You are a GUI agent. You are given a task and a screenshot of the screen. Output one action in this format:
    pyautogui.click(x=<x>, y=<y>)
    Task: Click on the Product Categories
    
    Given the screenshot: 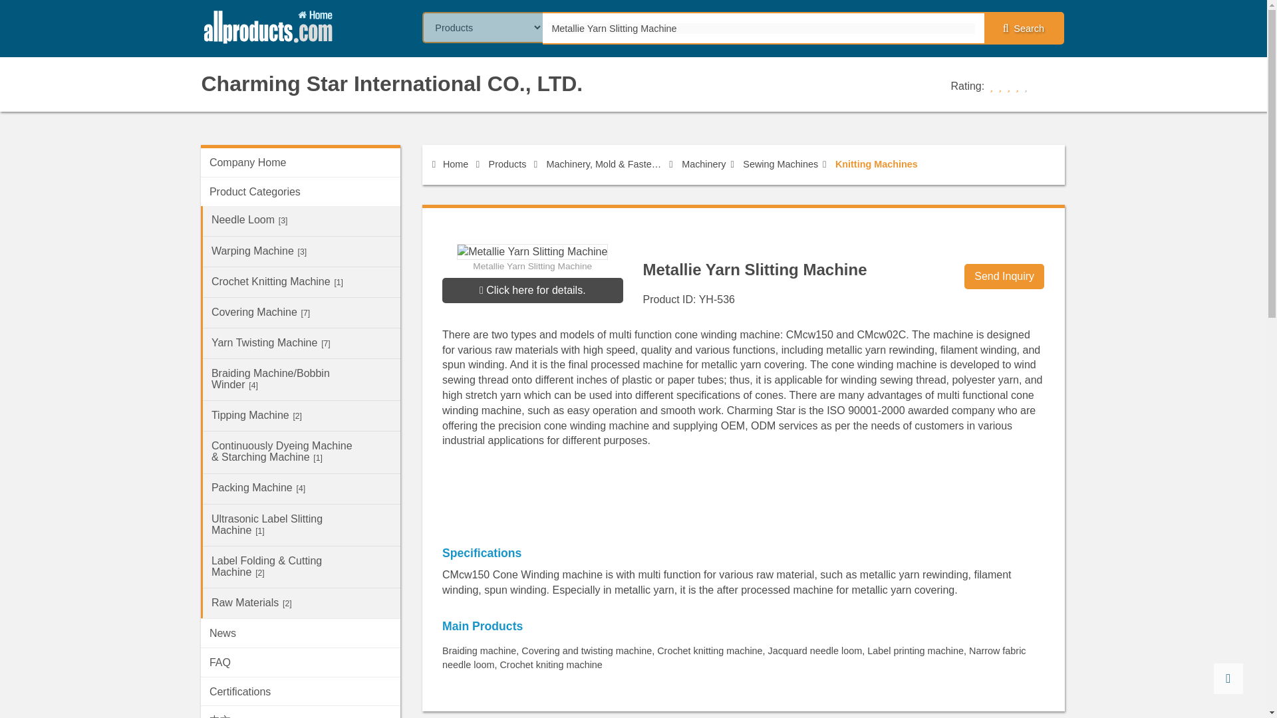 What is the action you would take?
    pyautogui.click(x=301, y=191)
    